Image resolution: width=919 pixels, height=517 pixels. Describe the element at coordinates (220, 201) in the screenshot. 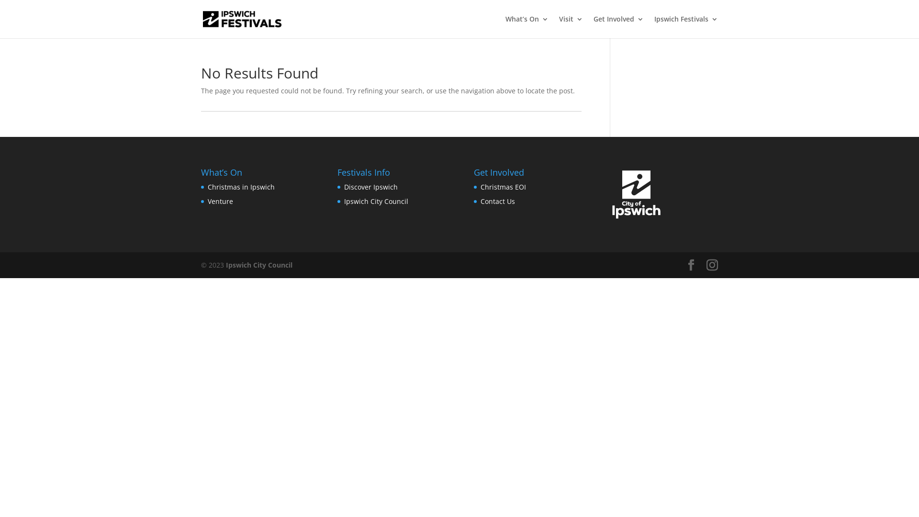

I see `Venture` at that location.